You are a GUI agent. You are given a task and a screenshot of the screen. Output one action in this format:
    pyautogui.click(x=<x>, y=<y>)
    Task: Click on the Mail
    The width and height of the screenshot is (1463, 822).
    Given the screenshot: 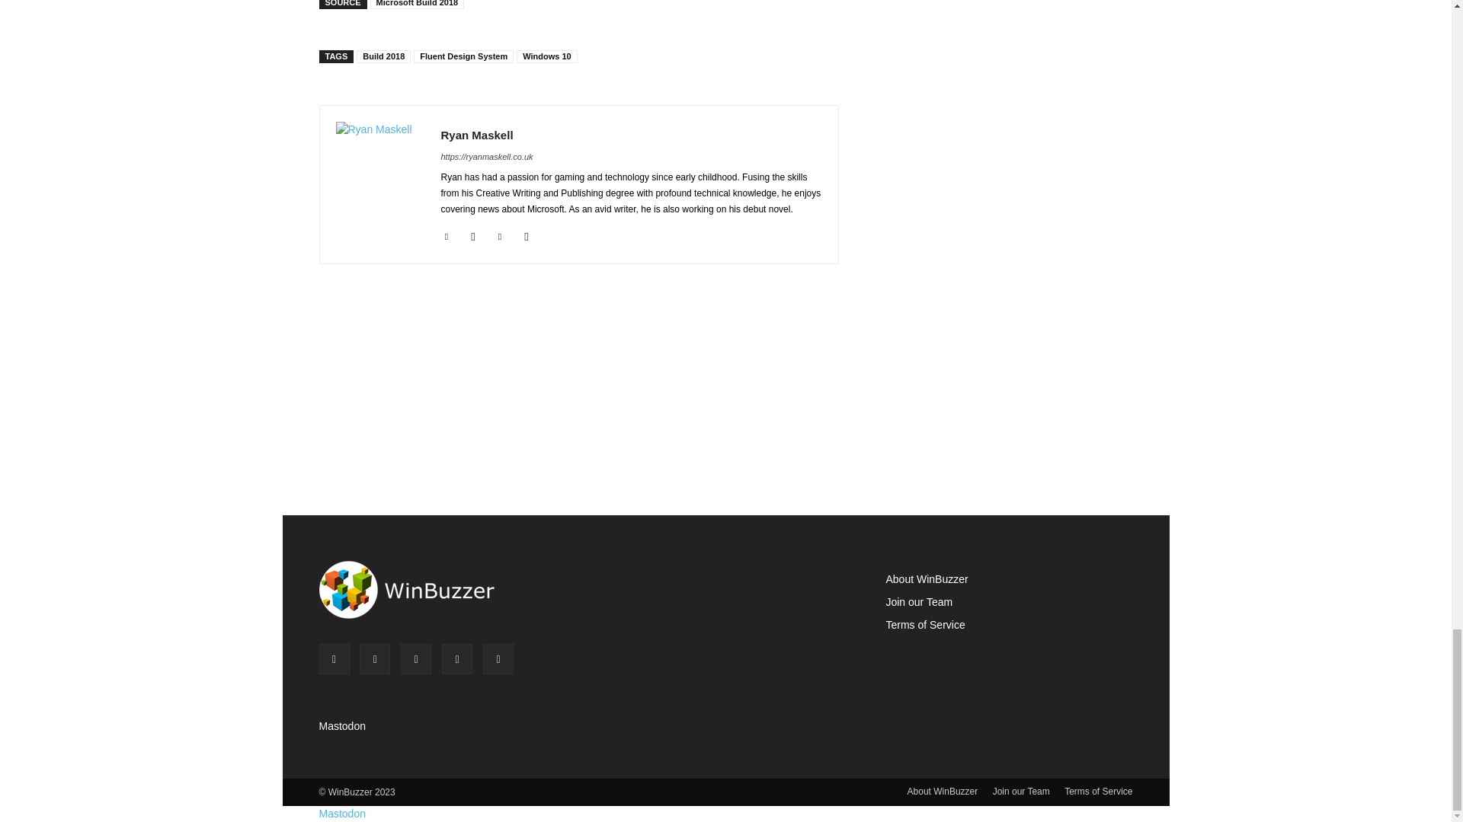 What is the action you would take?
    pyautogui.click(x=474, y=234)
    